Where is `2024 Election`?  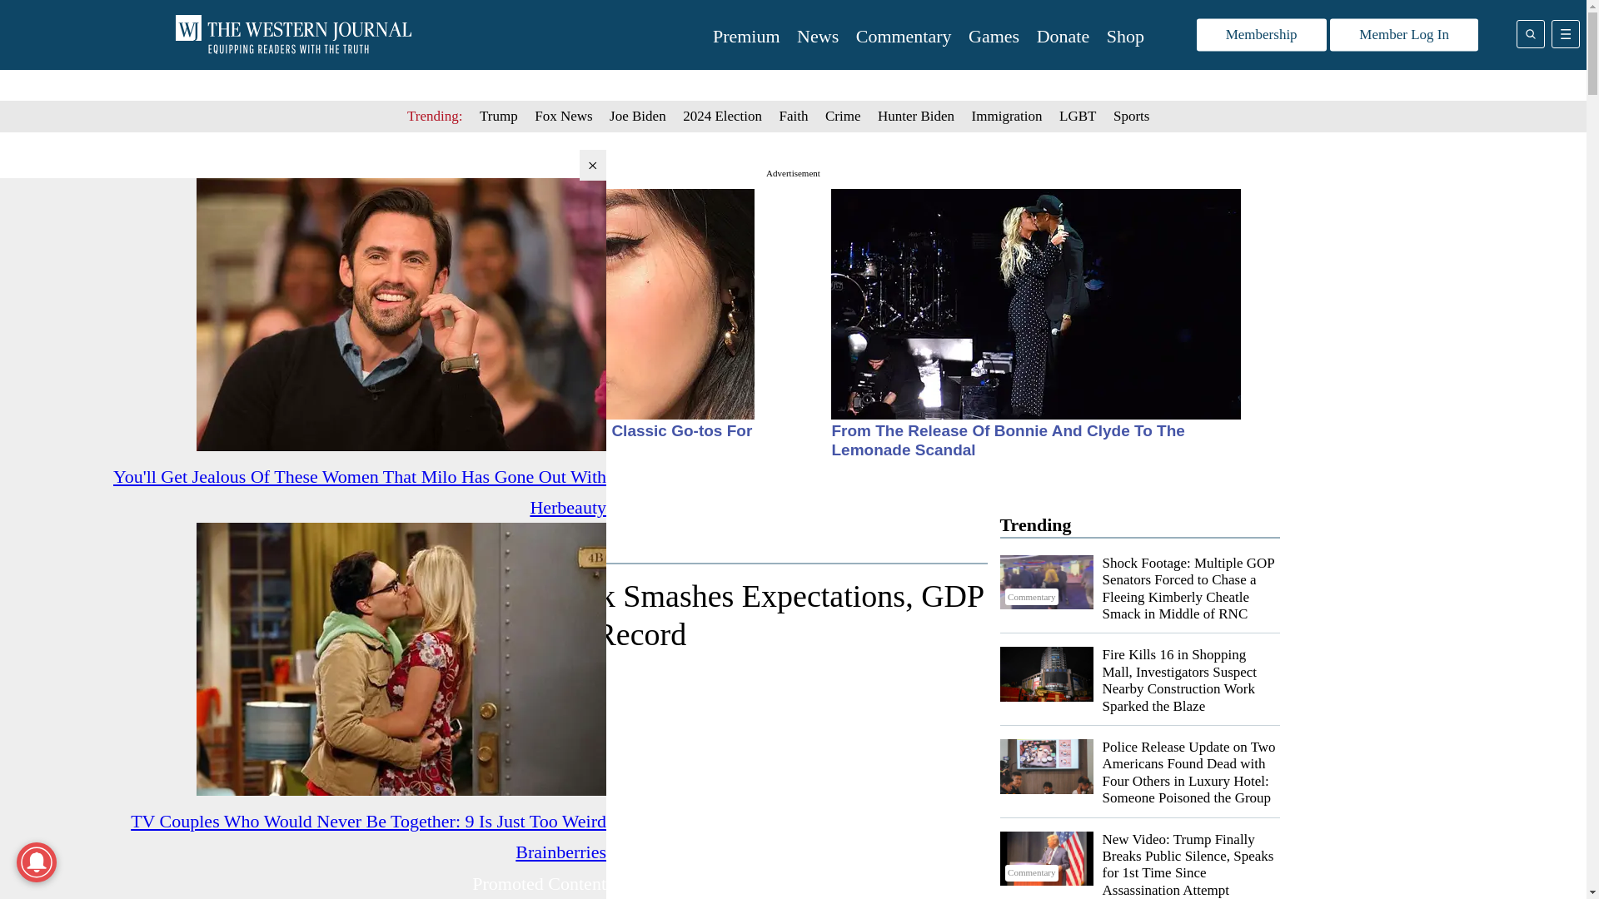
2024 Election is located at coordinates (722, 116).